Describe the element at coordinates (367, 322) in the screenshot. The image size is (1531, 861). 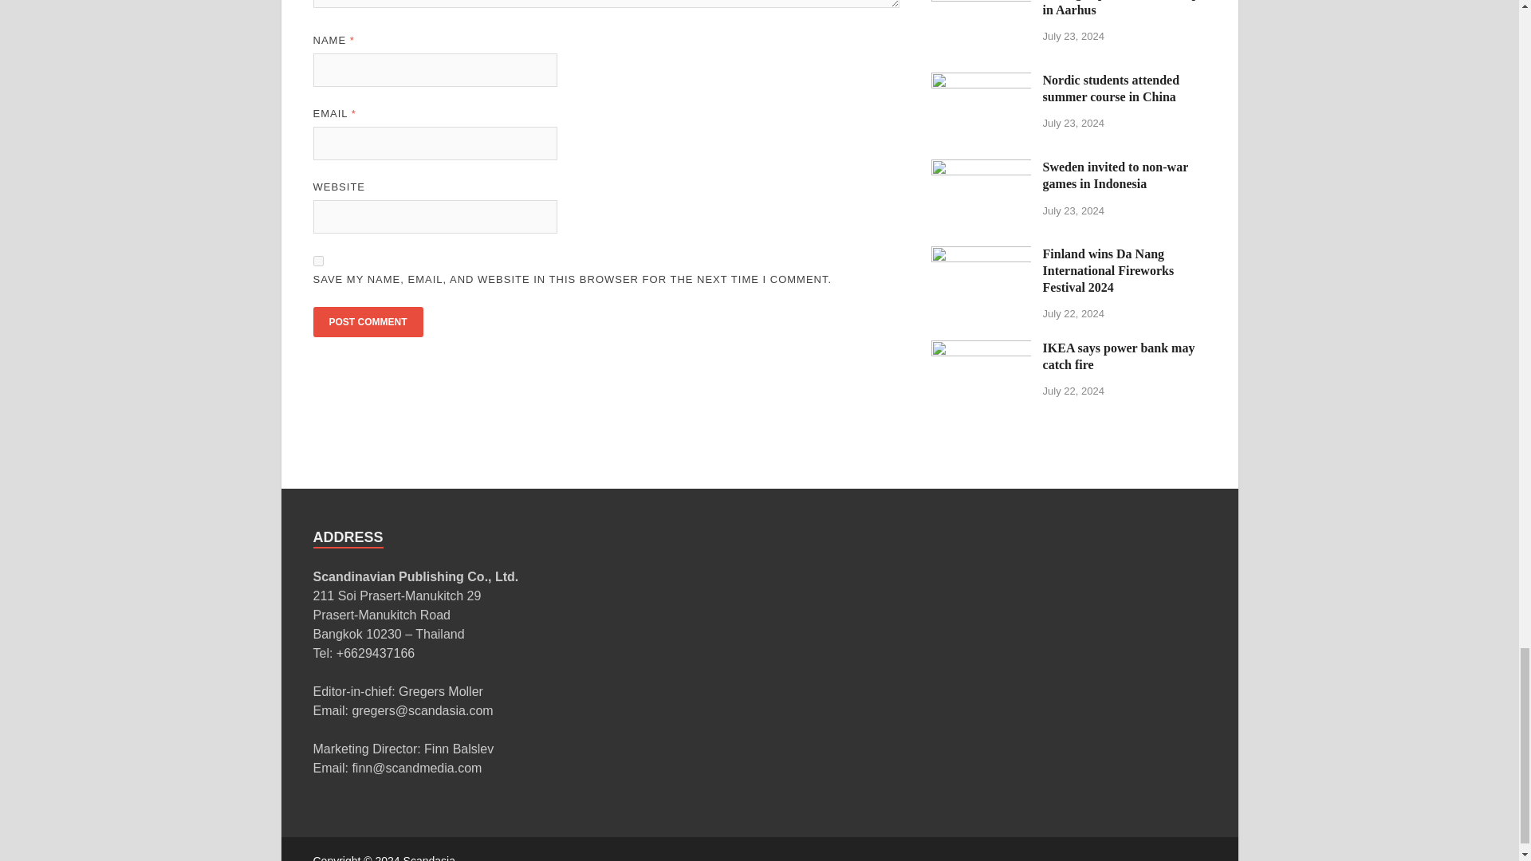
I see `Post Comment` at that location.